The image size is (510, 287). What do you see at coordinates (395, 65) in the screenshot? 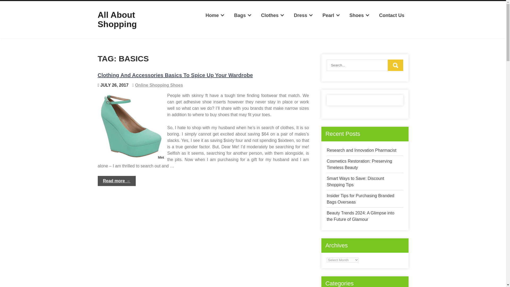
I see `Search` at bounding box center [395, 65].